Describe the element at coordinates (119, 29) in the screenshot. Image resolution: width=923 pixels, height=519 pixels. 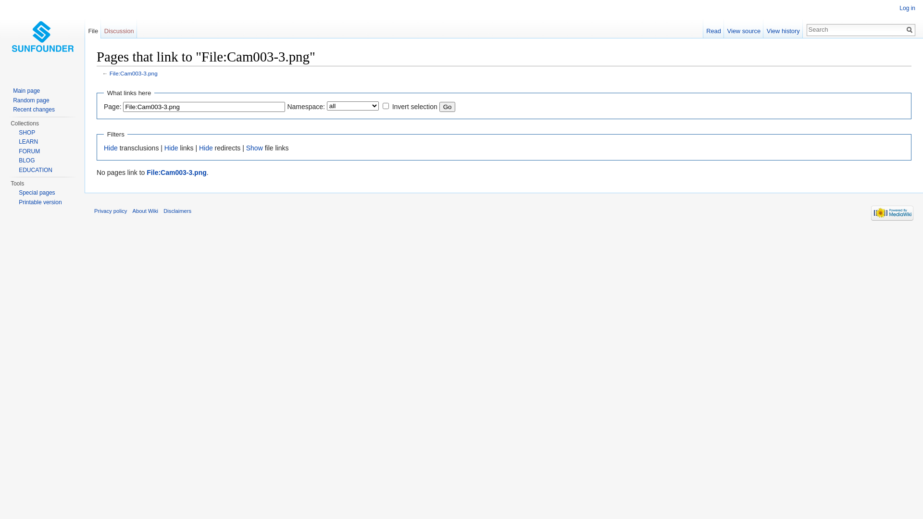
I see `Discussion` at that location.